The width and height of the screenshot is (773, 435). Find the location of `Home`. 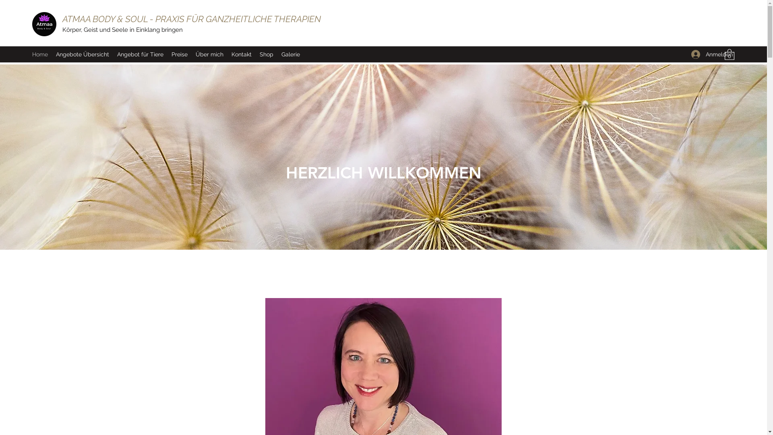

Home is located at coordinates (40, 54).